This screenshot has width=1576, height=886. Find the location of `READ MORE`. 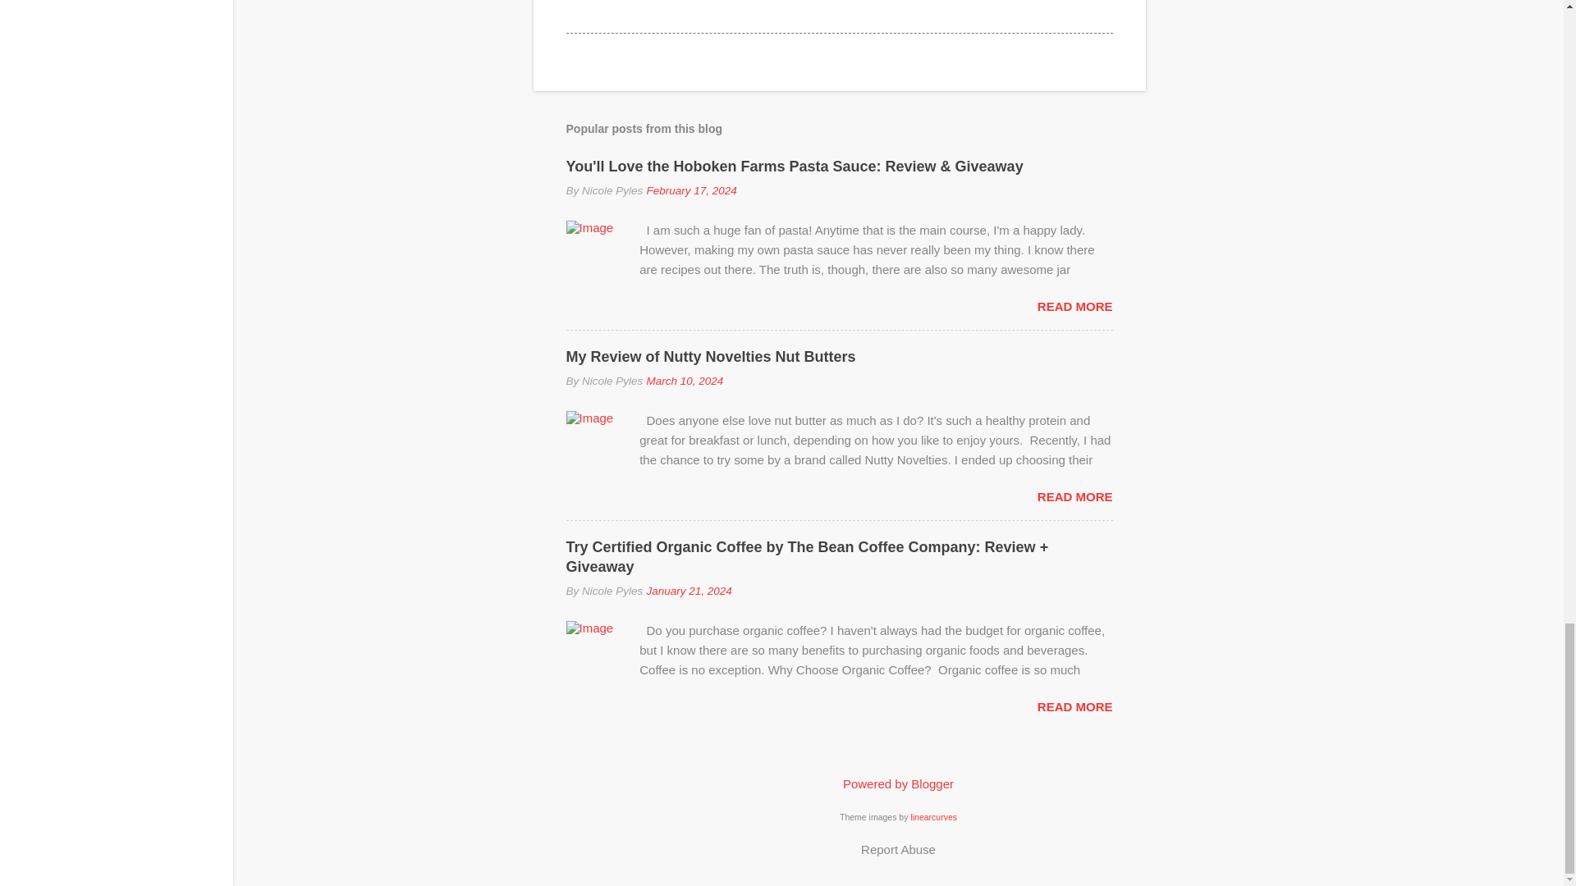

READ MORE is located at coordinates (1074, 307).